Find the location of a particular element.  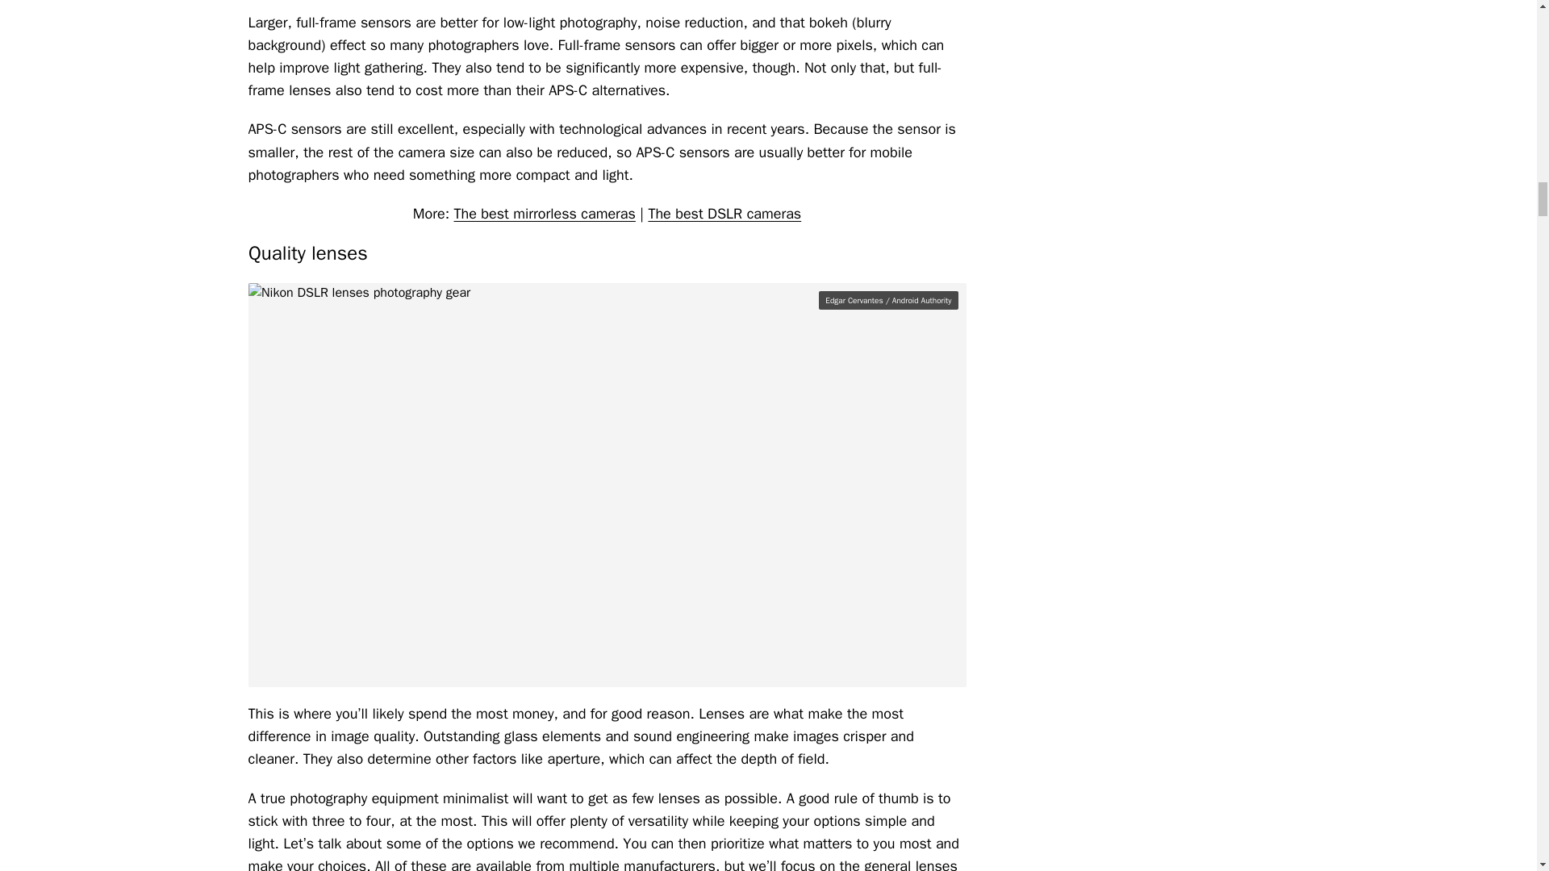

The best mirrorless cameras is located at coordinates (544, 213).